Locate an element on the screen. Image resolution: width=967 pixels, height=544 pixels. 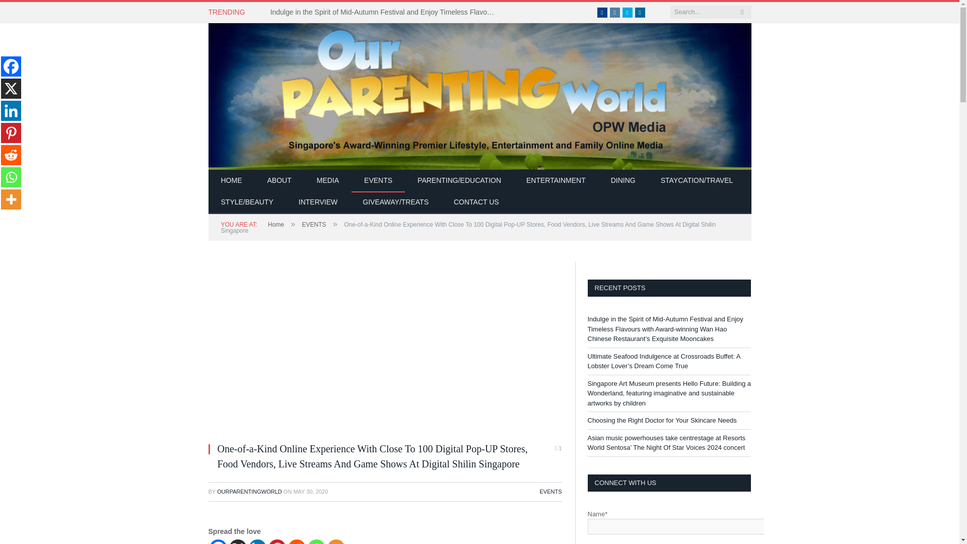
Home is located at coordinates (276, 224).